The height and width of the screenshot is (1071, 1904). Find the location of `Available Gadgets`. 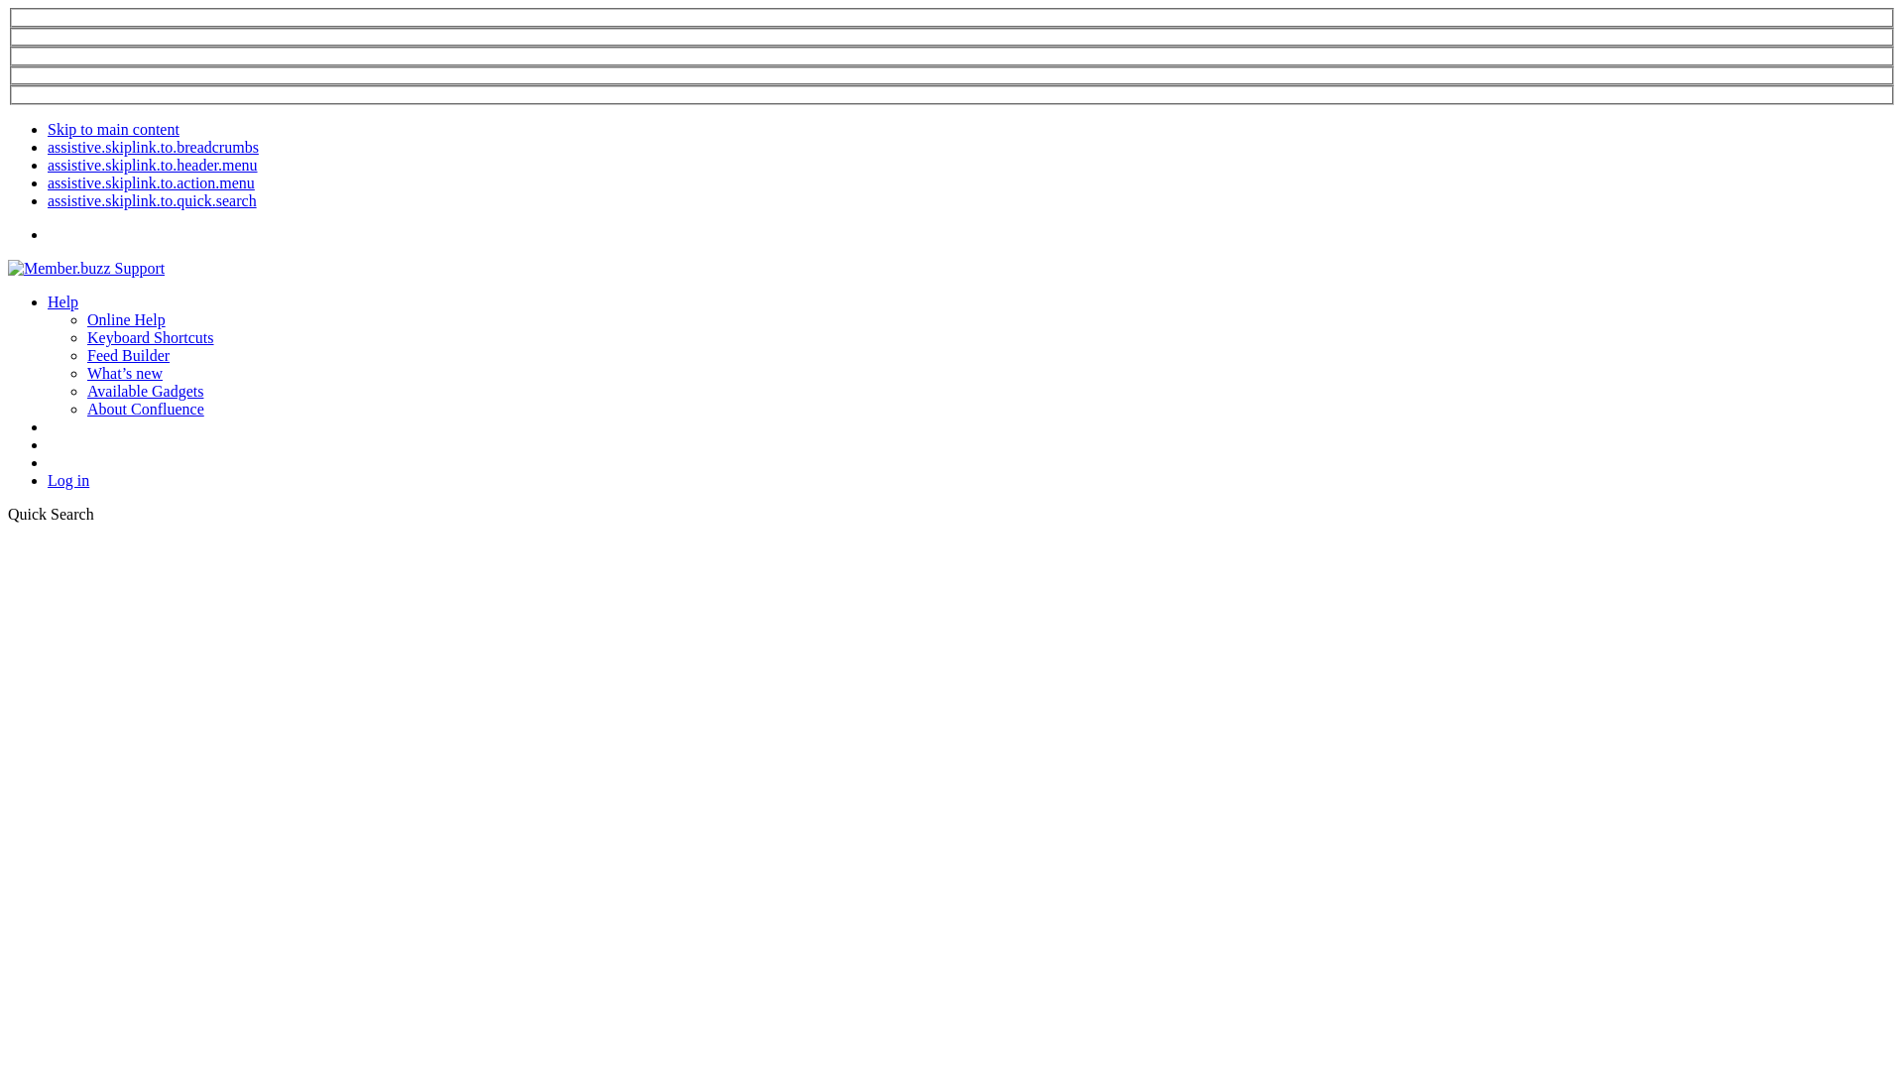

Available Gadgets is located at coordinates (145, 391).